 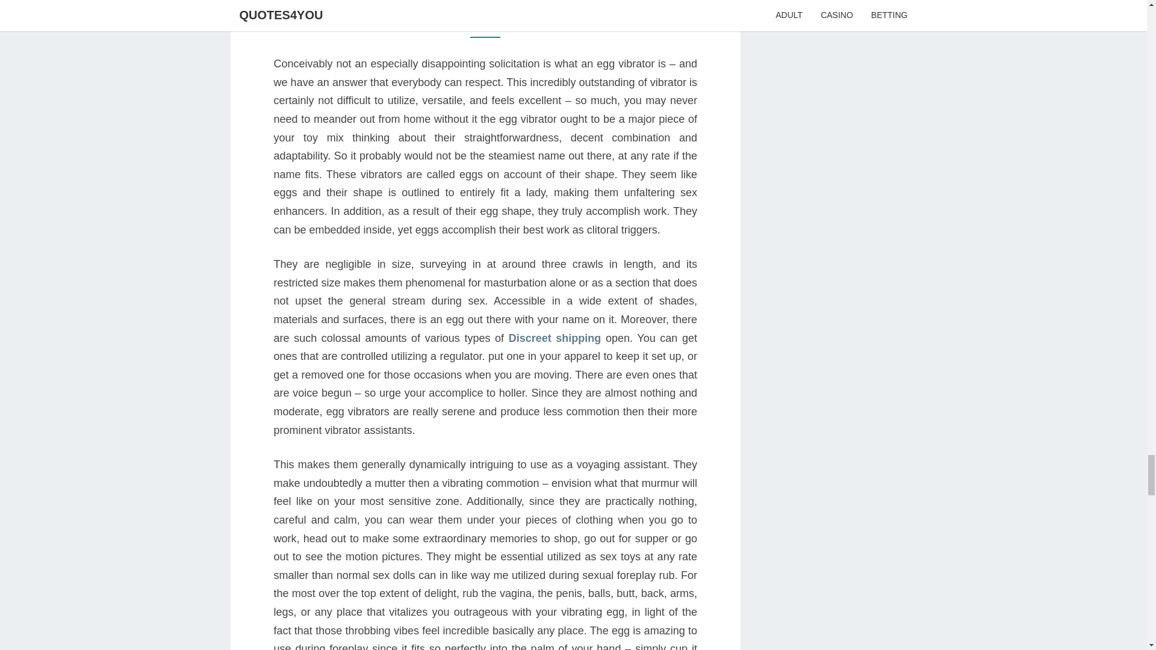 I want to click on ASSESS THE EGG VIBRATOR SEX TOY, so click(x=485, y=3).